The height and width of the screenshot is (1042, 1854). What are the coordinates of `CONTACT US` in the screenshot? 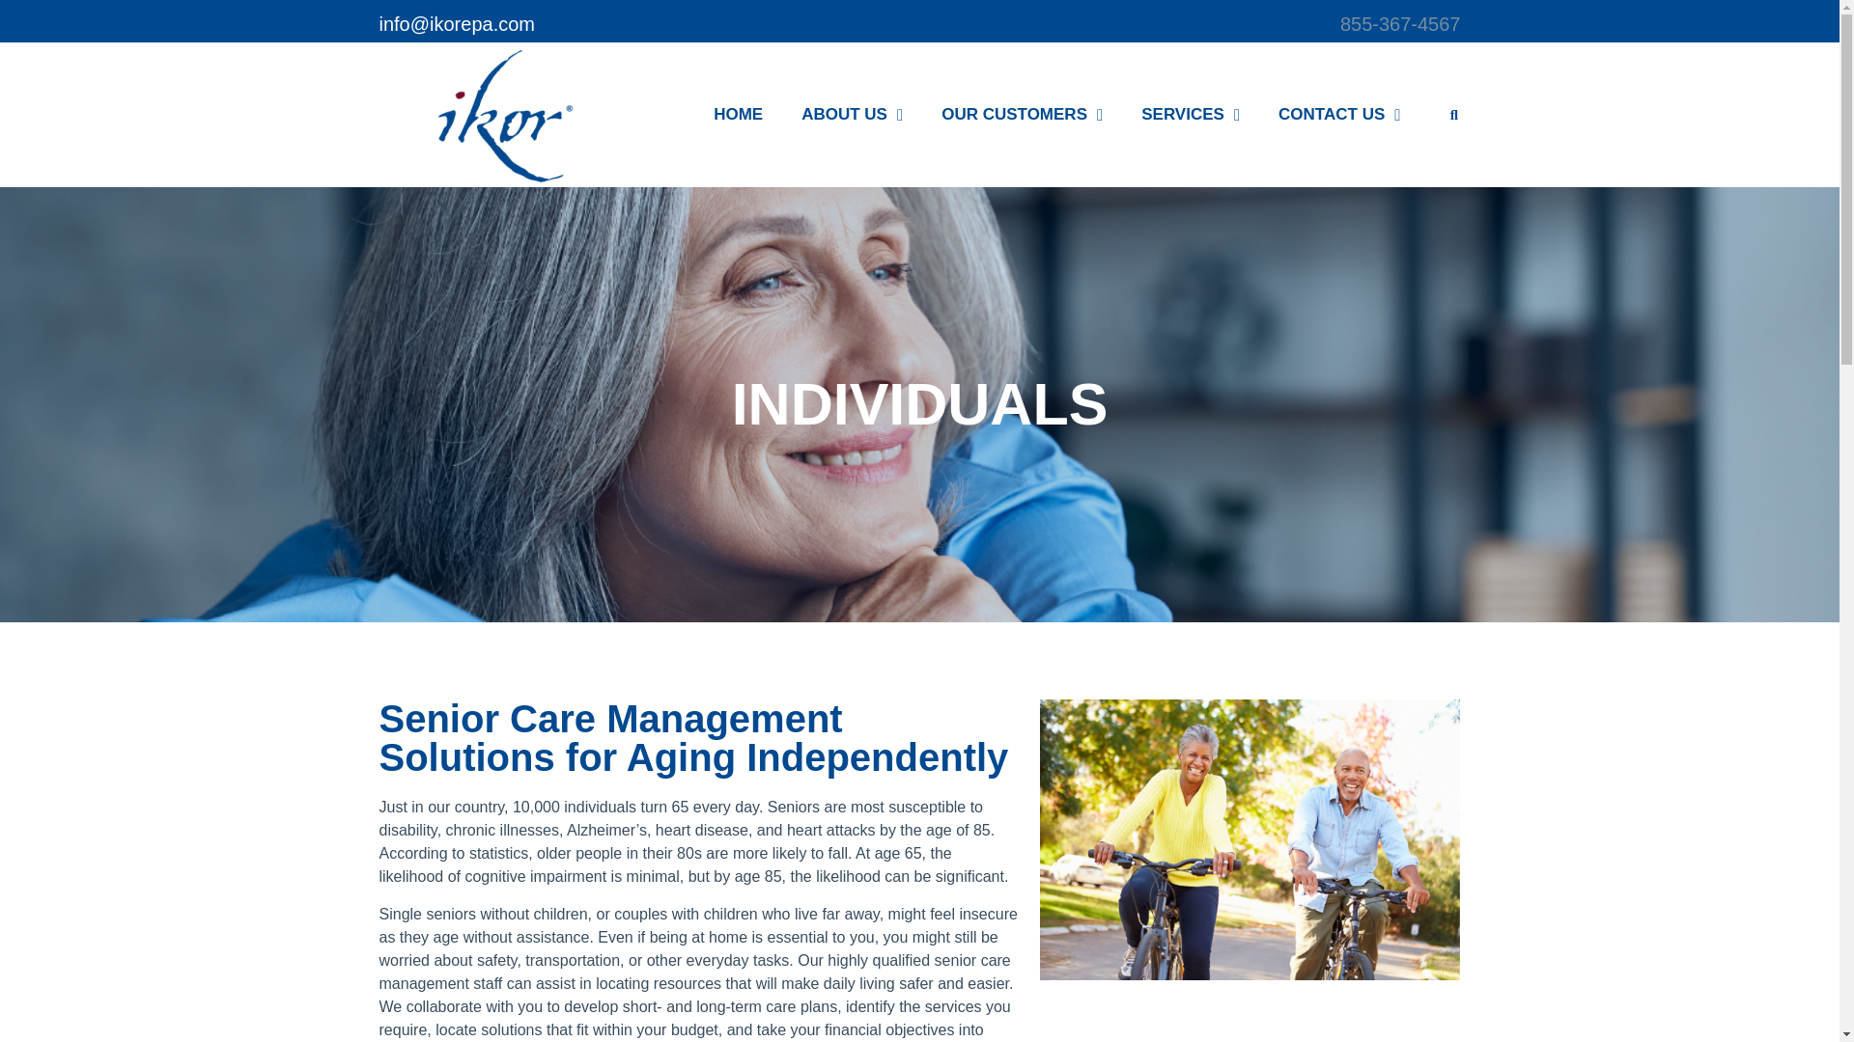 It's located at (1338, 114).